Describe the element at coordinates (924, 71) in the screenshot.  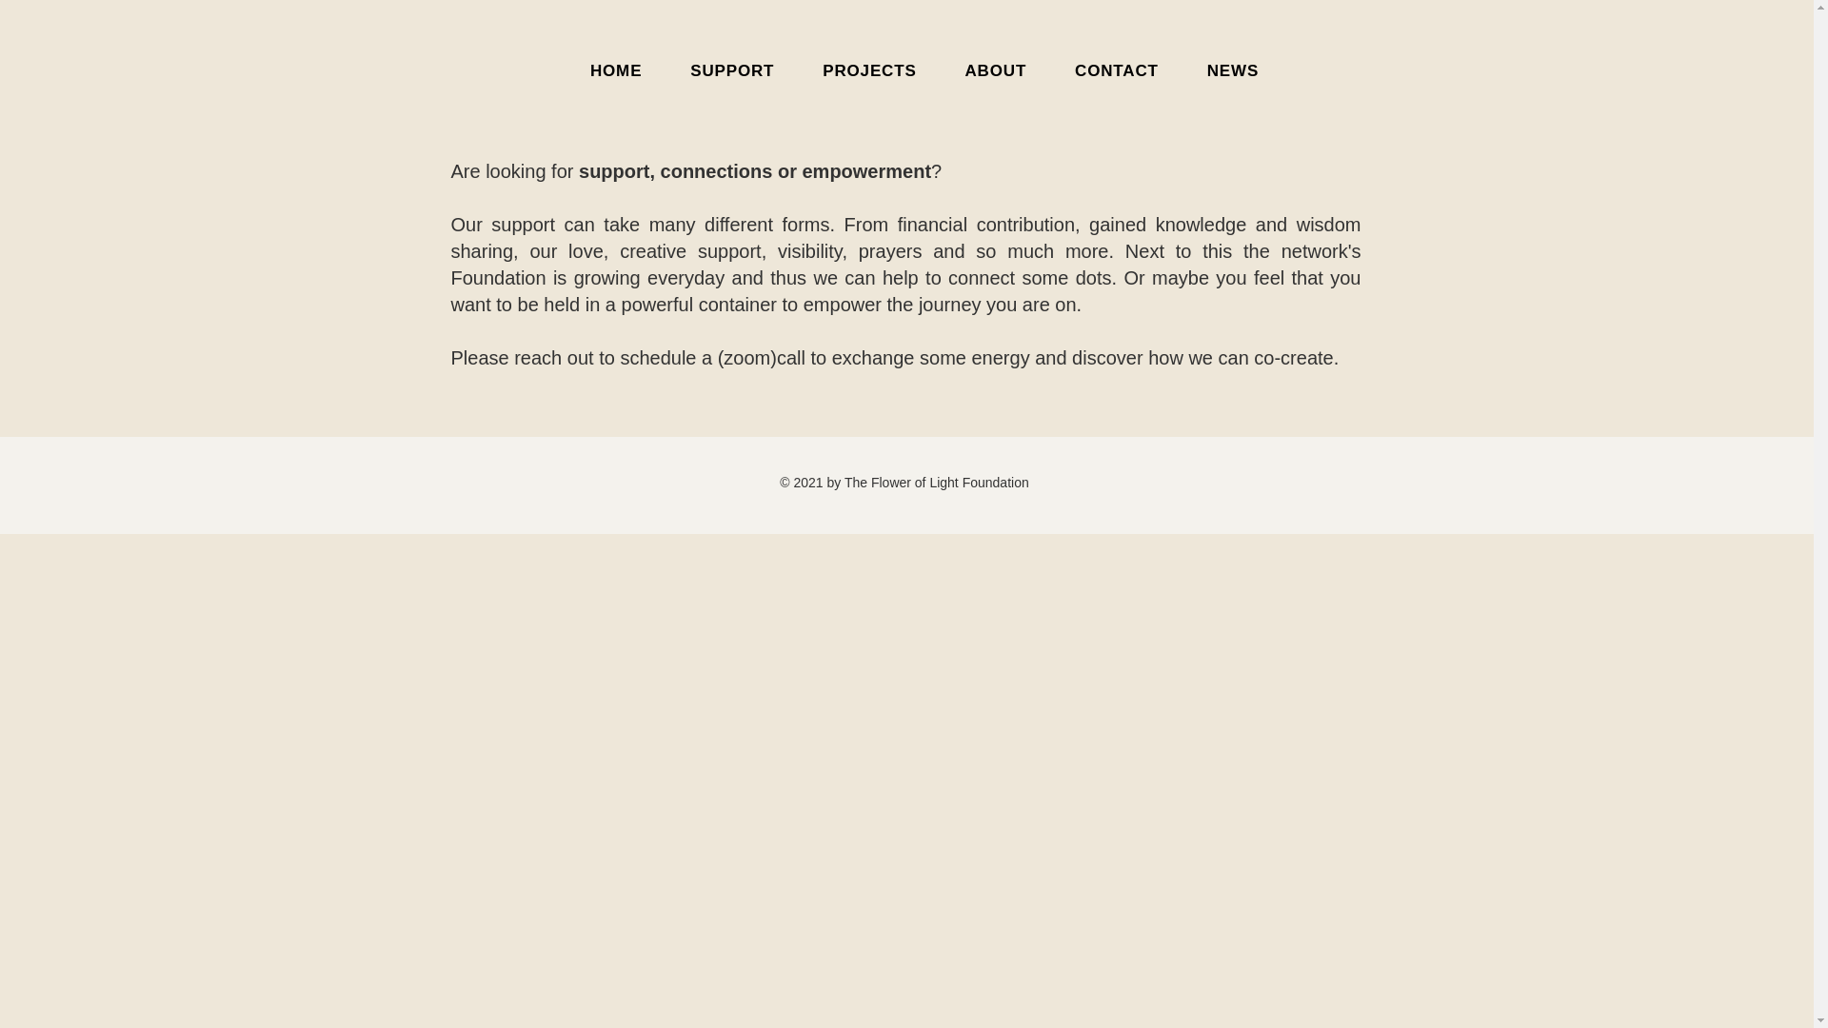
I see `SUPPORT` at that location.